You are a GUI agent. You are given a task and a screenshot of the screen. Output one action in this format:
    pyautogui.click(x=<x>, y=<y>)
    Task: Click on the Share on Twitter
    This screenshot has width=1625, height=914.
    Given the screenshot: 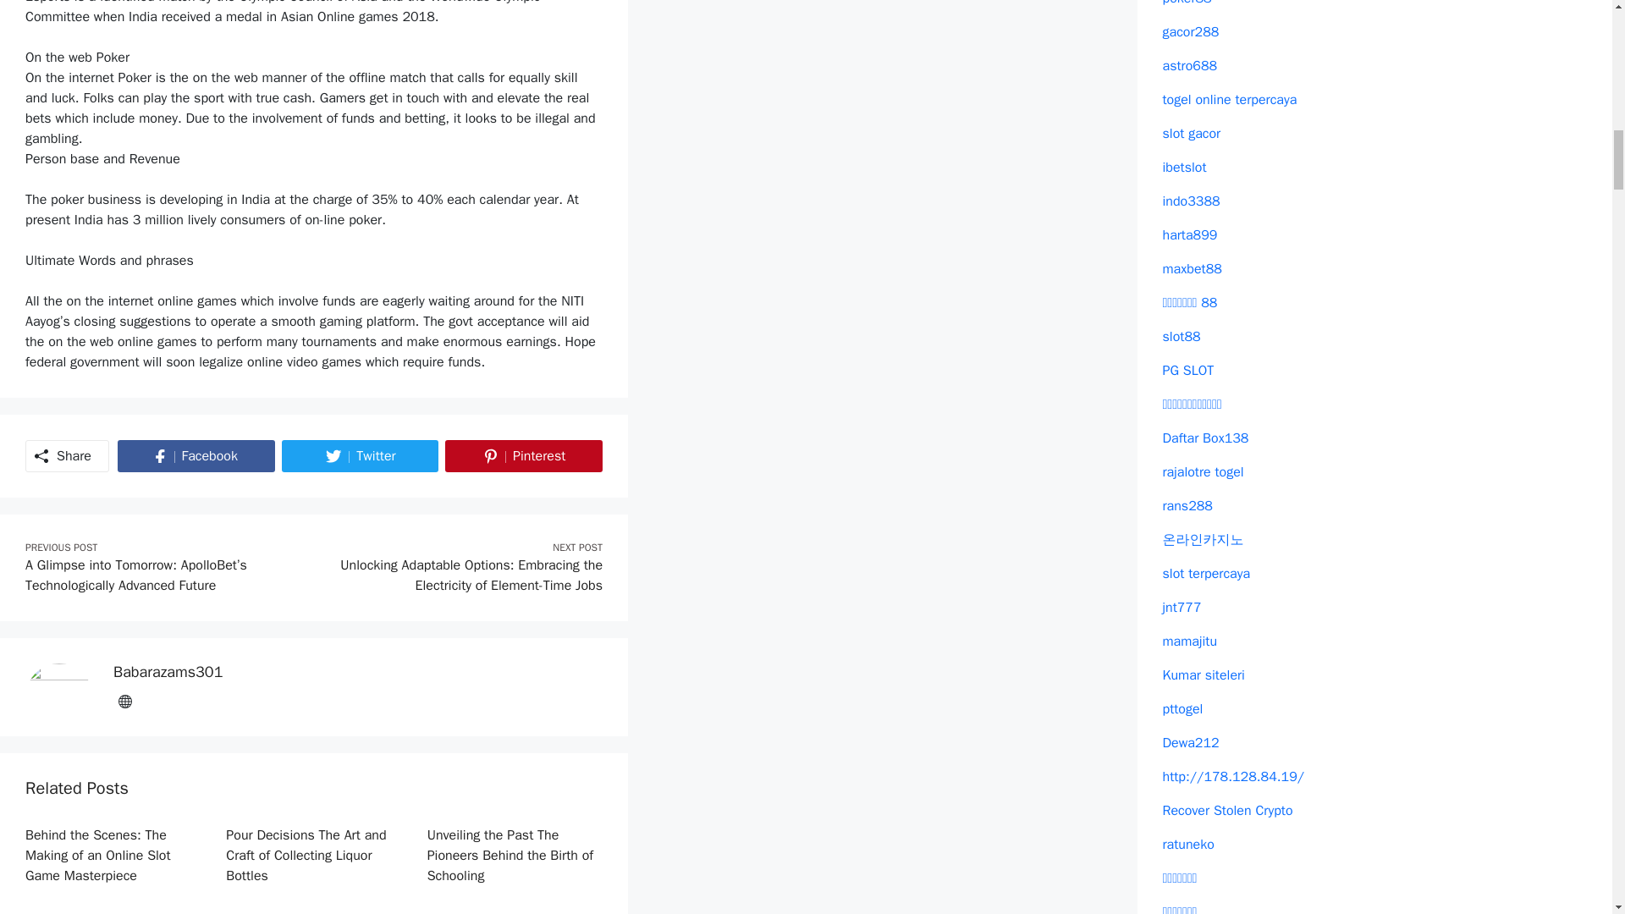 What is the action you would take?
    pyautogui.click(x=168, y=672)
    